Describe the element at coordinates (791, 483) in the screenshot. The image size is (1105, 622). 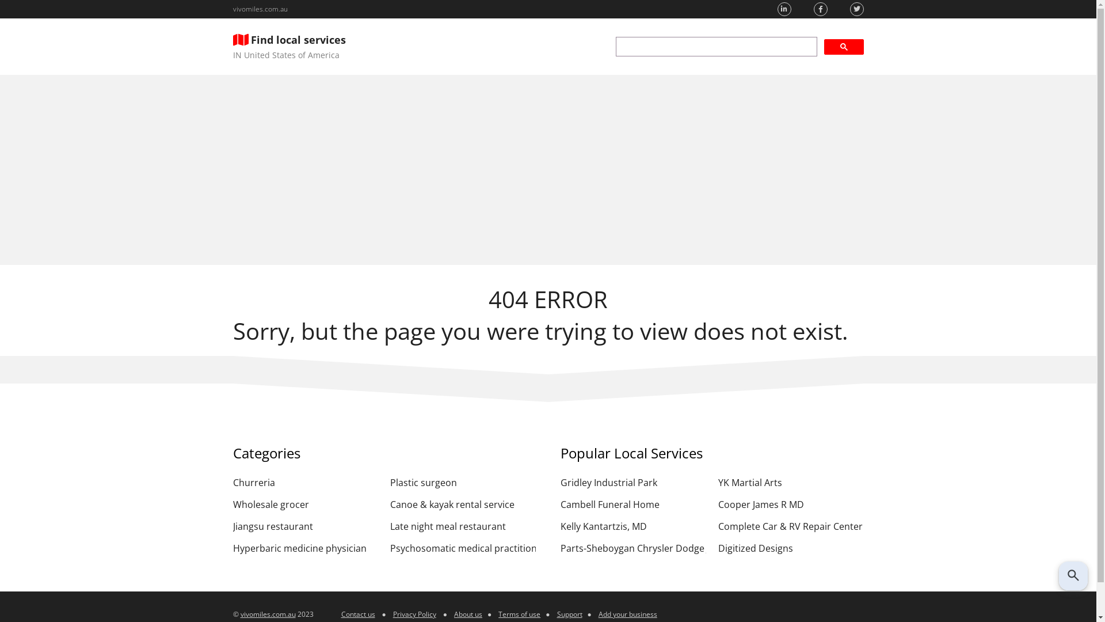
I see `YK Martial Arts` at that location.